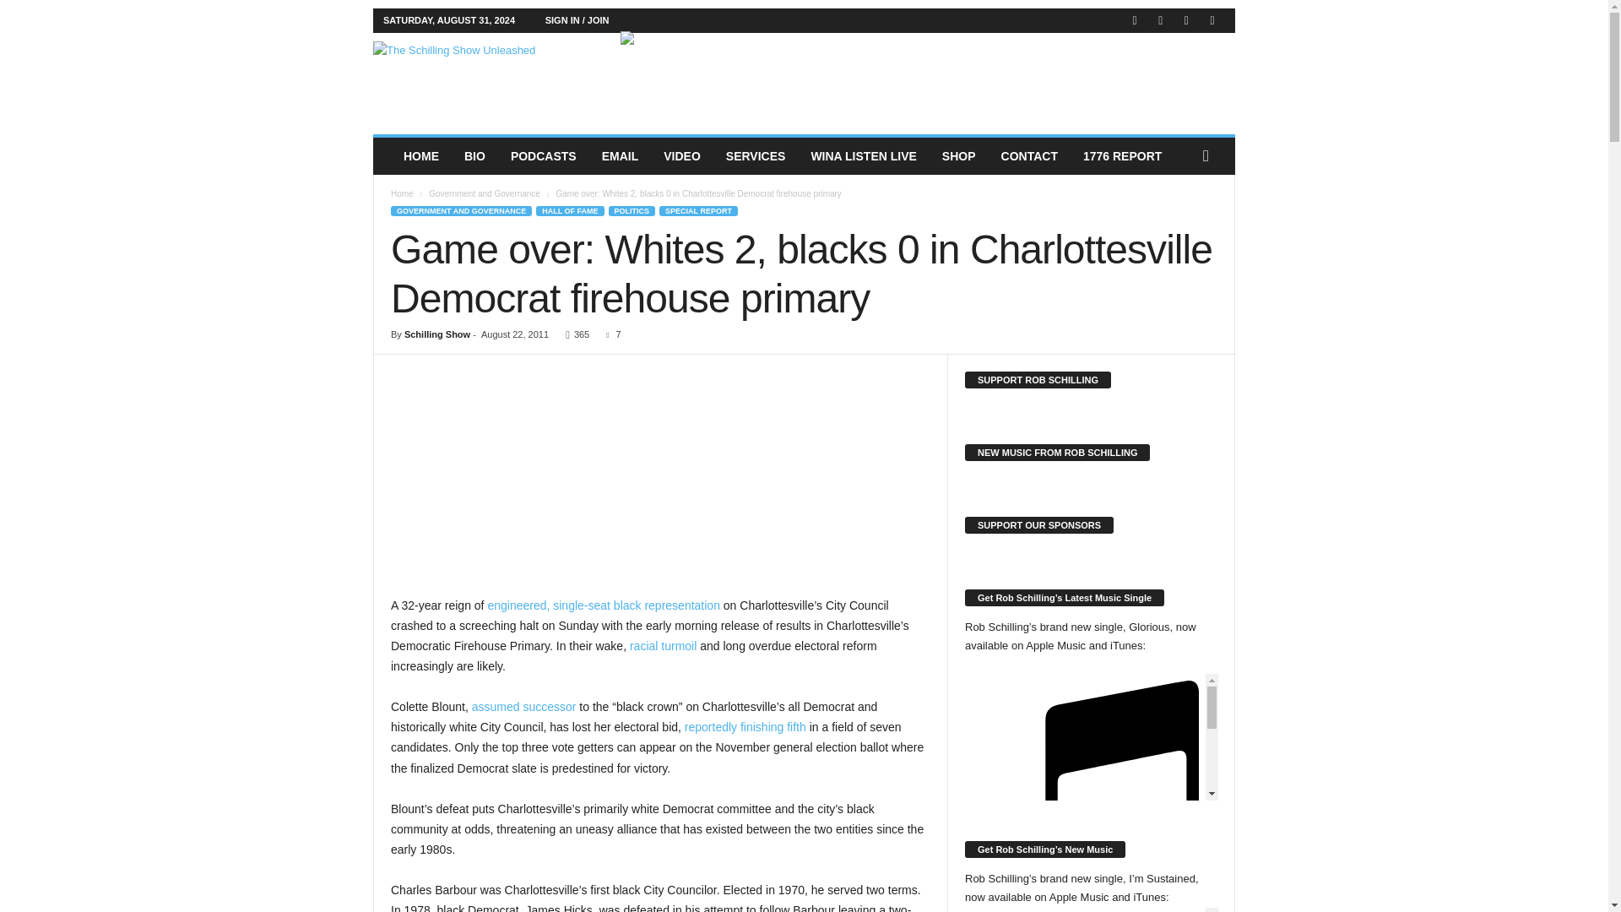 This screenshot has width=1621, height=912. Describe the element at coordinates (682, 156) in the screenshot. I see `VIDEO` at that location.